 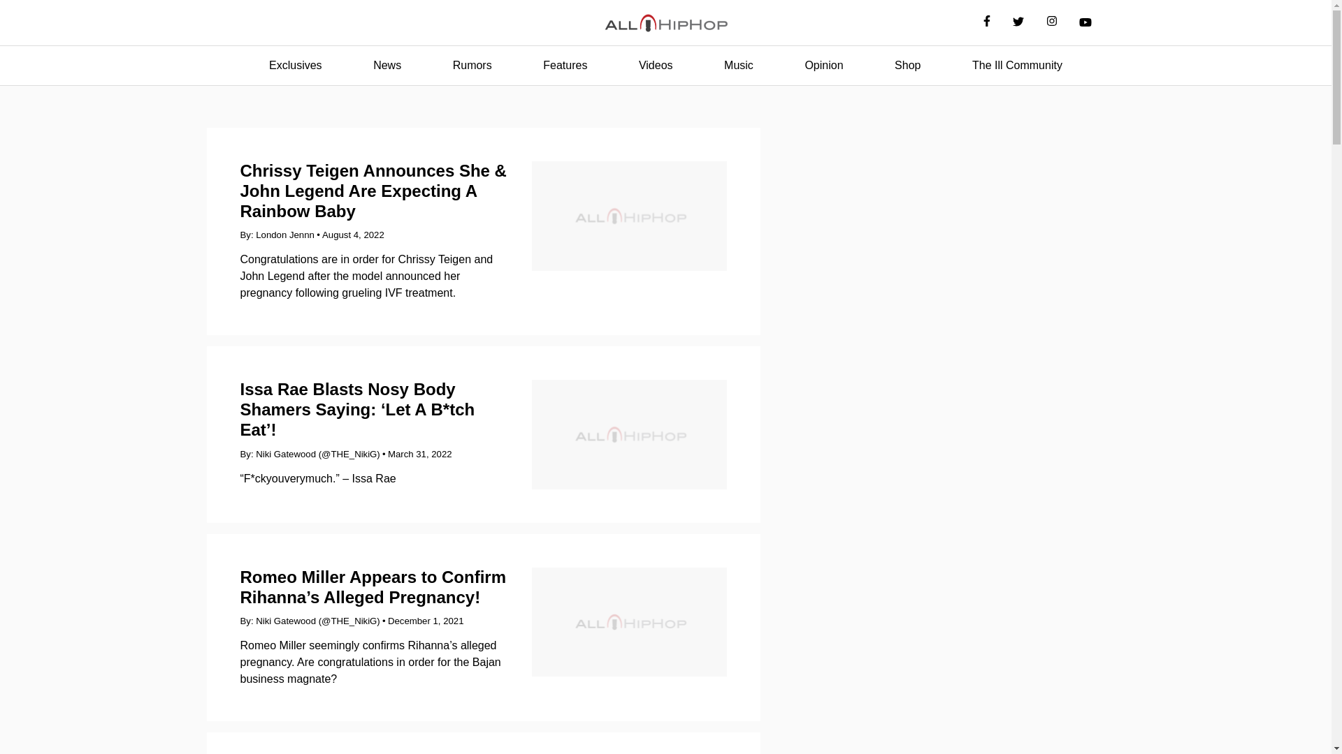 I want to click on Exclusives, so click(x=295, y=66).